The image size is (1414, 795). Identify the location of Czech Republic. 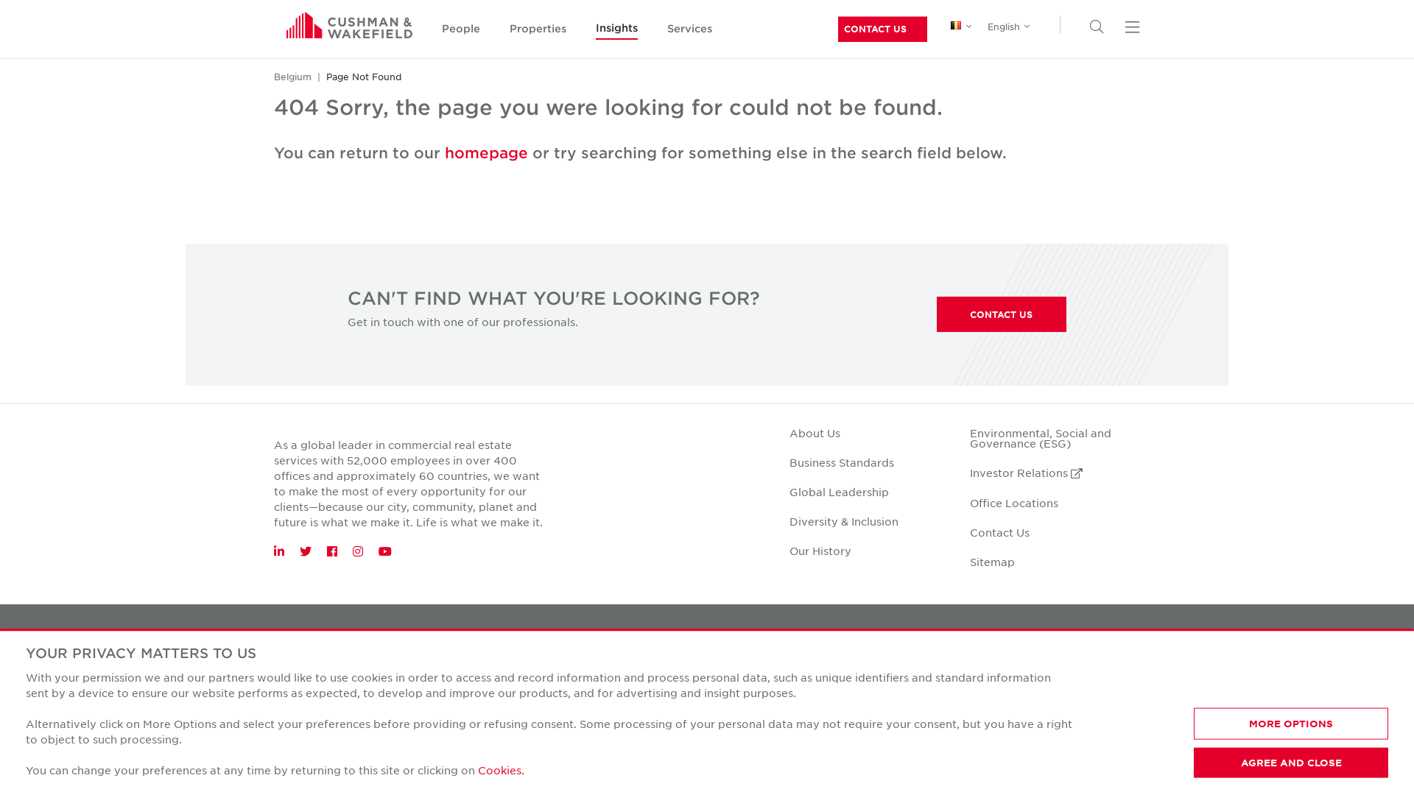
(1047, 144).